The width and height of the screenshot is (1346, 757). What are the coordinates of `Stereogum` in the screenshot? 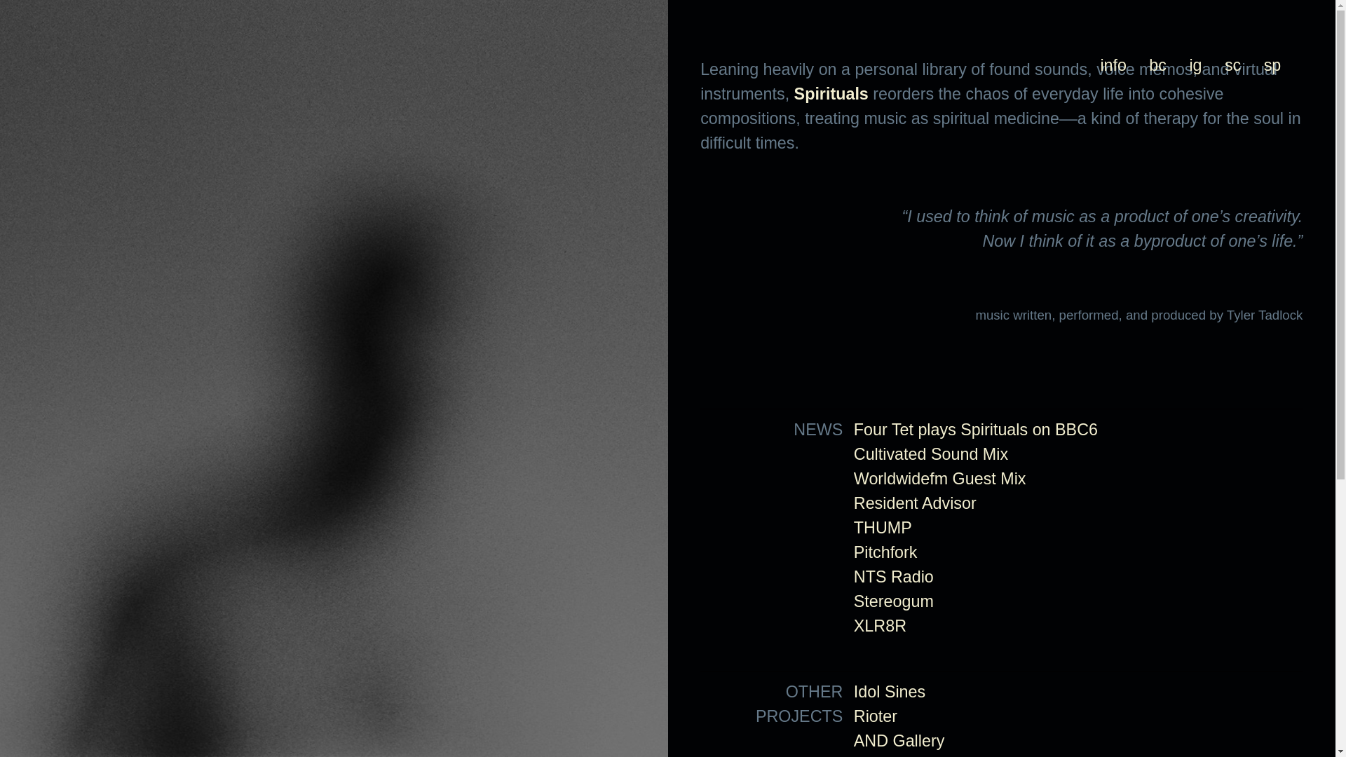 It's located at (894, 602).